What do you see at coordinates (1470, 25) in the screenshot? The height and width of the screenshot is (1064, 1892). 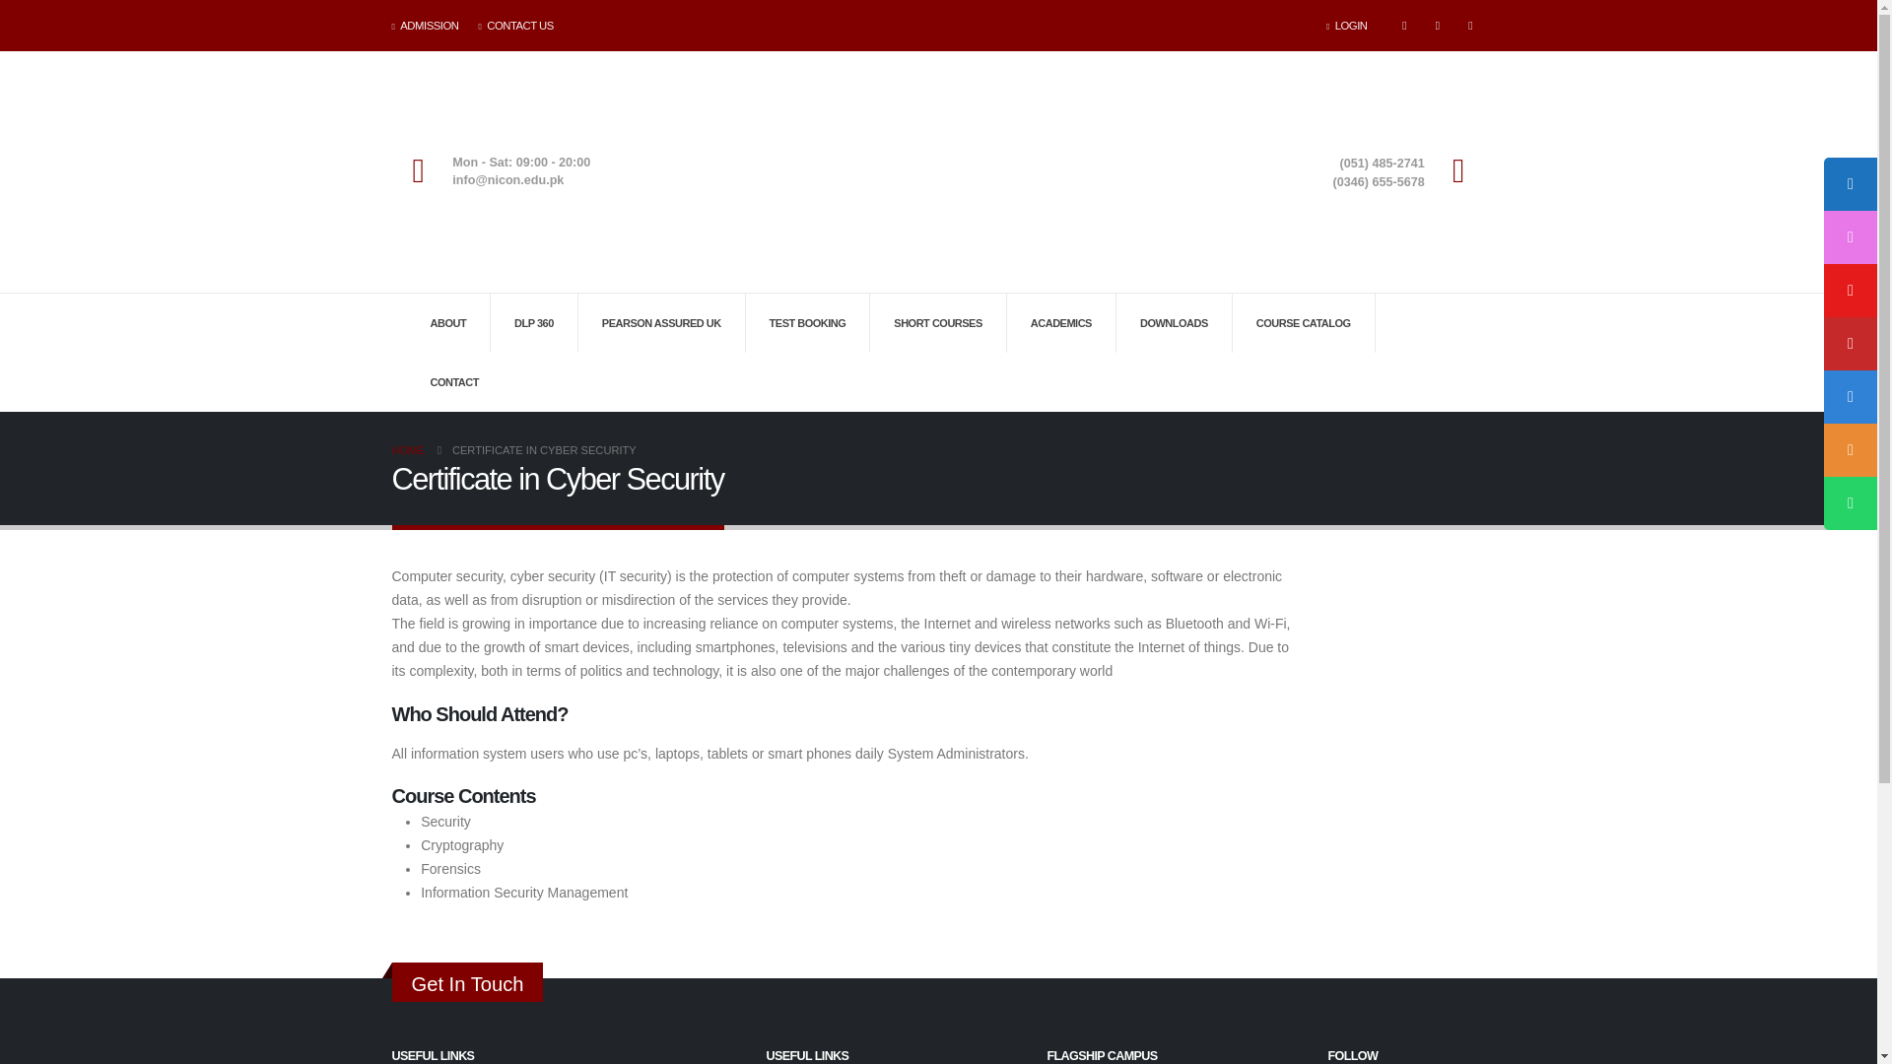 I see `Instagram` at bounding box center [1470, 25].